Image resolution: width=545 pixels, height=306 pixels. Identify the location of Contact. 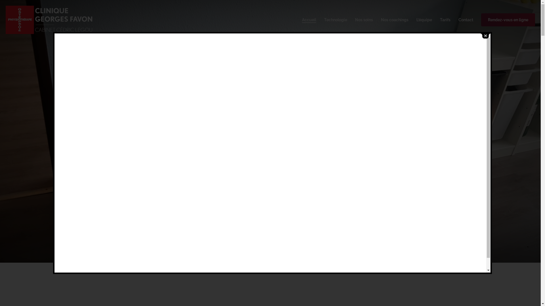
(466, 20).